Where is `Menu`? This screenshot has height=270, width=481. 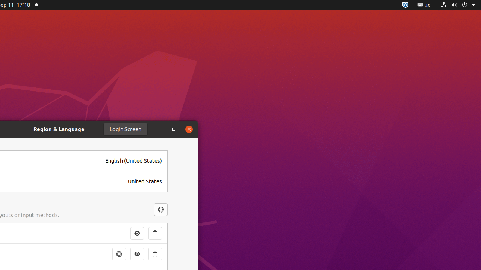 Menu is located at coordinates (161, 210).